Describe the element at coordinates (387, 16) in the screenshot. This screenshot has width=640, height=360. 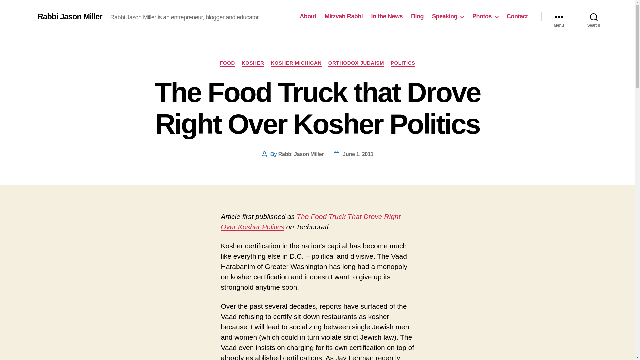
I see `In the News` at that location.